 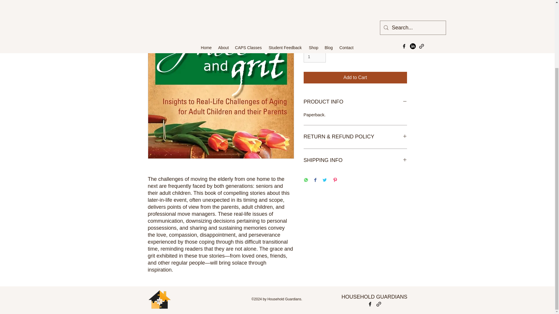 What do you see at coordinates (355, 102) in the screenshot?
I see `PRODUCT INFO` at bounding box center [355, 102].